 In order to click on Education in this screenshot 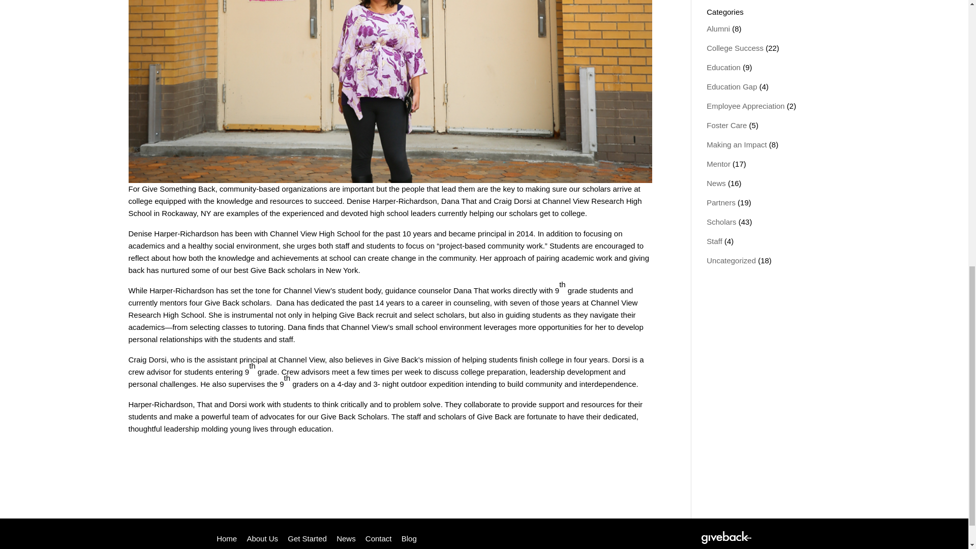, I will do `click(724, 67)`.